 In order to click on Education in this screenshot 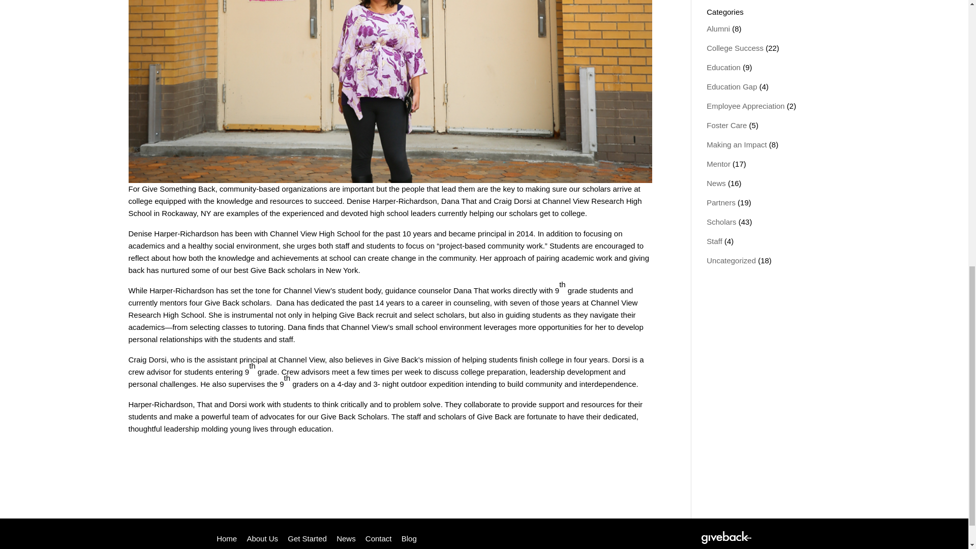, I will do `click(724, 67)`.